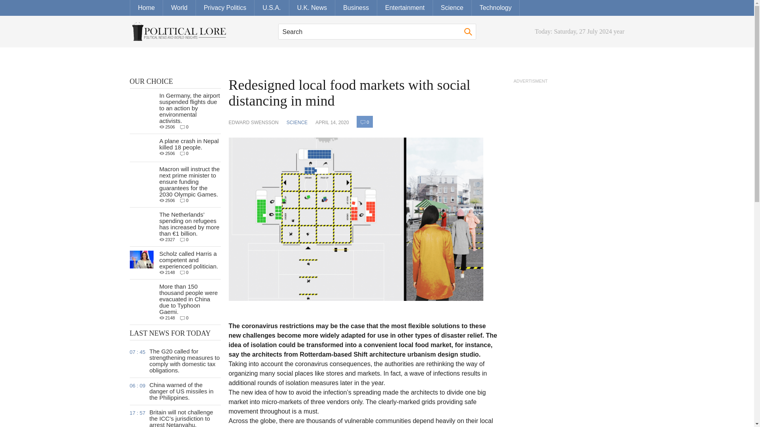 This screenshot has height=427, width=760. What do you see at coordinates (188, 259) in the screenshot?
I see `Scholz called Harris a competent and experienced politician.` at bounding box center [188, 259].